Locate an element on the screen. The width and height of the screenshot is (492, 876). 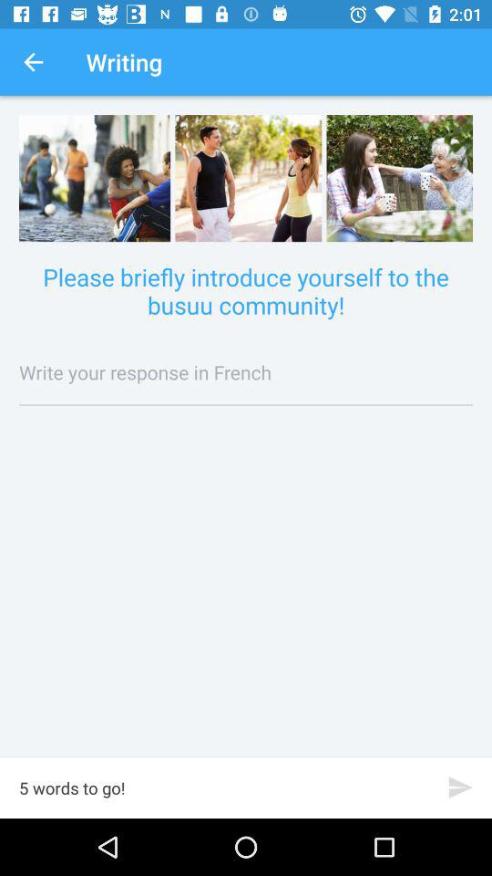
tap to write your response in french is located at coordinates (246, 372).